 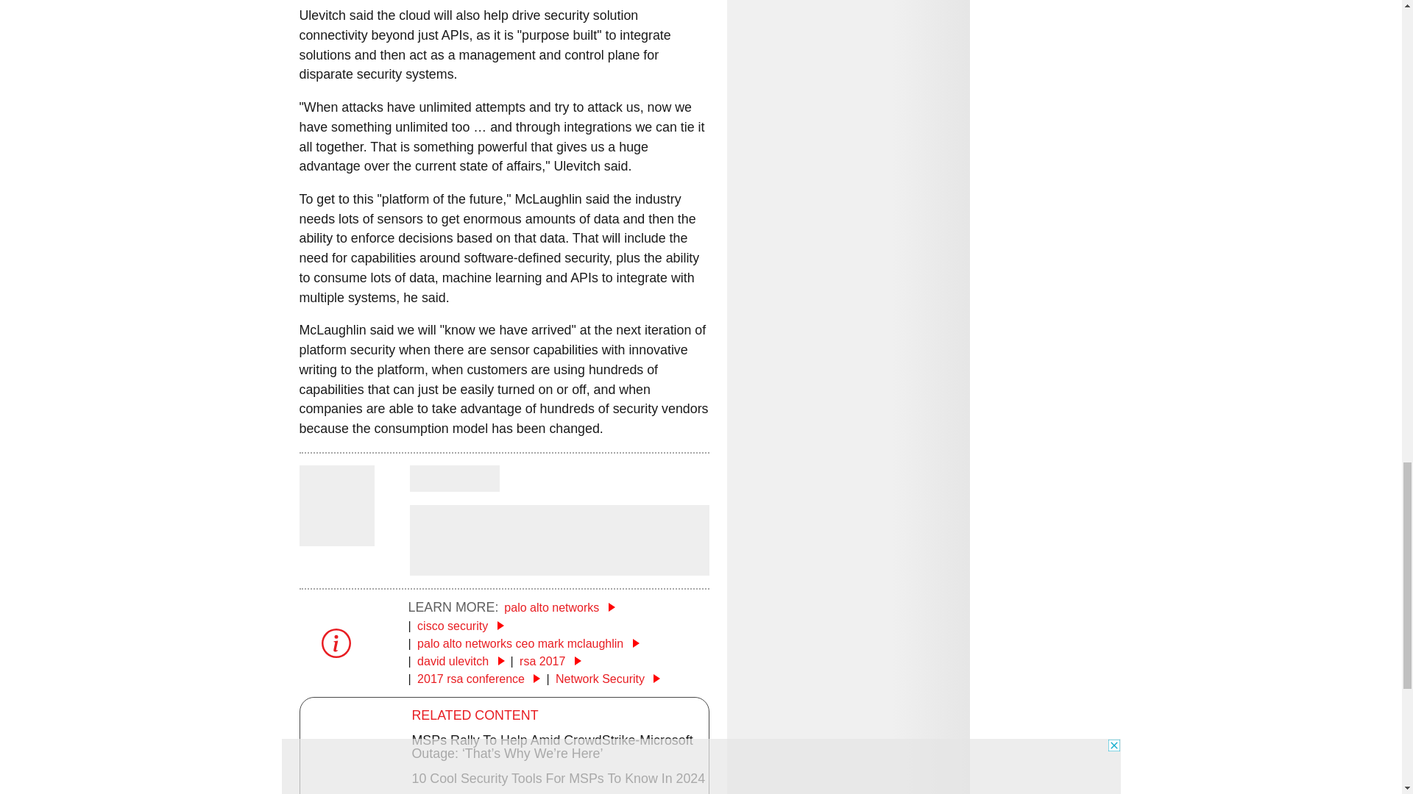 What do you see at coordinates (607, 679) in the screenshot?
I see `Network Security` at bounding box center [607, 679].